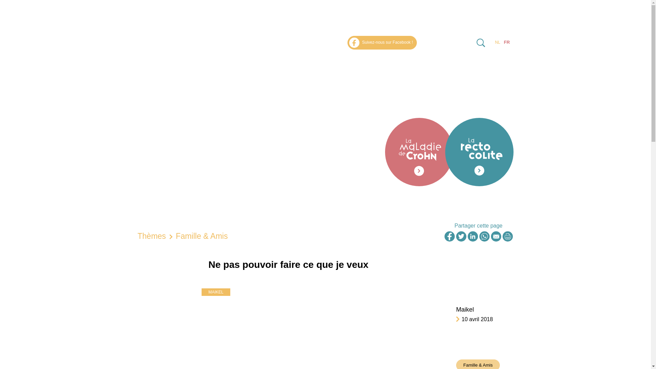 Image resolution: width=656 pixels, height=369 pixels. What do you see at coordinates (497, 42) in the screenshot?
I see `NL` at bounding box center [497, 42].